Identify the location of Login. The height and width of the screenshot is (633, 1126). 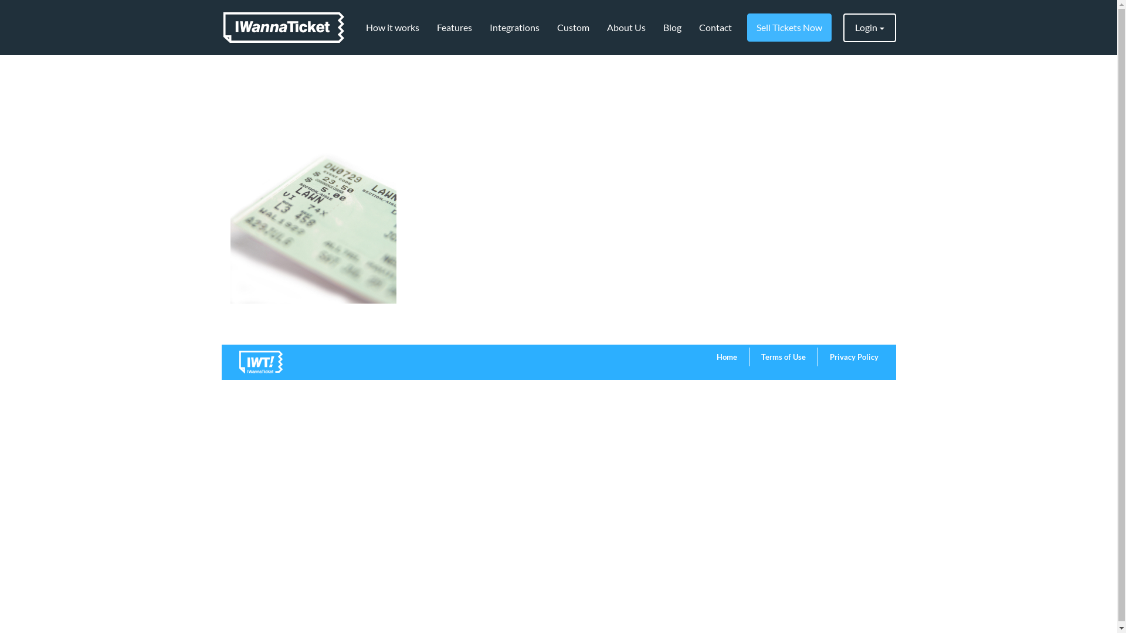
(870, 28).